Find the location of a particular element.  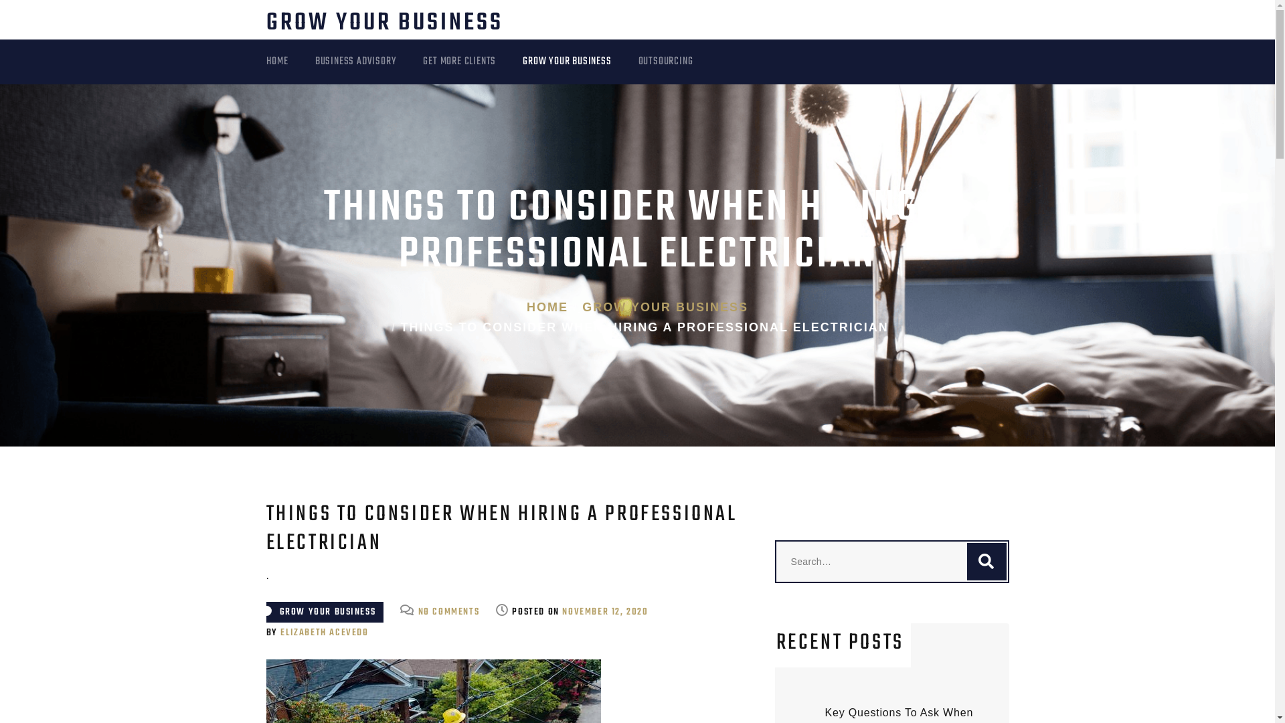

Search for: is located at coordinates (892, 562).